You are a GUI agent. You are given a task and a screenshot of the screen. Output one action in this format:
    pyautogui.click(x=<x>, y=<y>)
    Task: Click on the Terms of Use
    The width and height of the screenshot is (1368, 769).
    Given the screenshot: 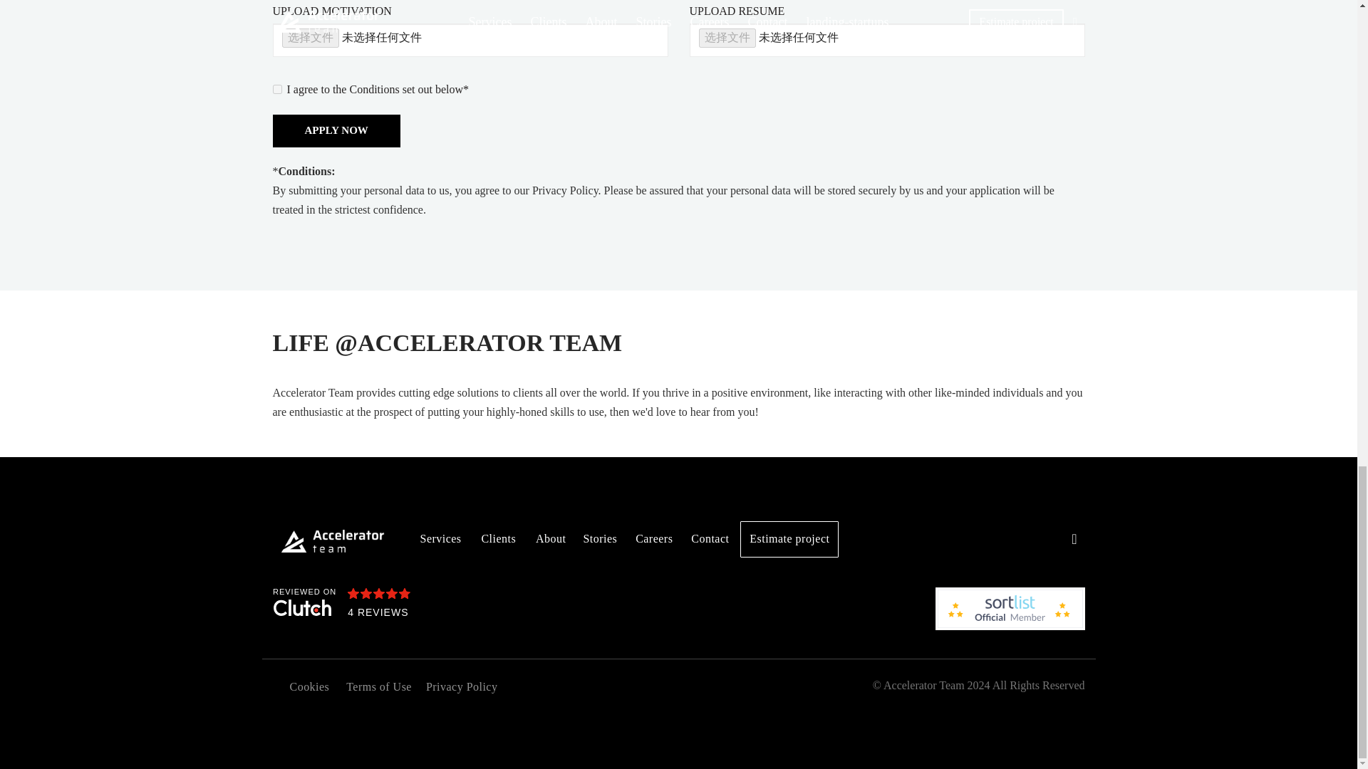 What is the action you would take?
    pyautogui.click(x=379, y=686)
    